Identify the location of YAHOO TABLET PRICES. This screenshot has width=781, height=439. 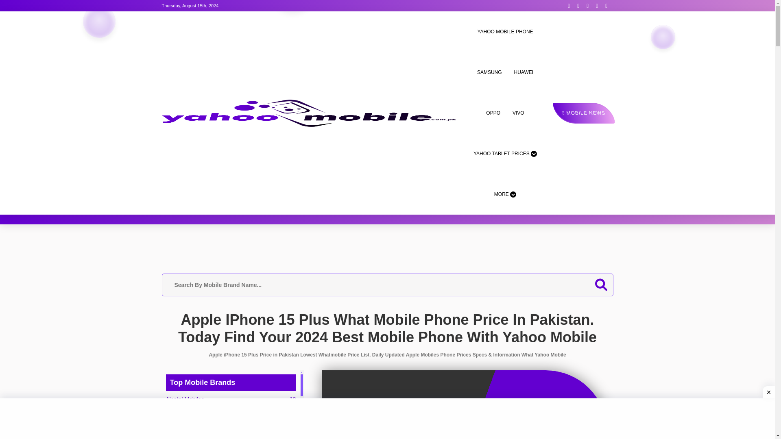
(505, 154).